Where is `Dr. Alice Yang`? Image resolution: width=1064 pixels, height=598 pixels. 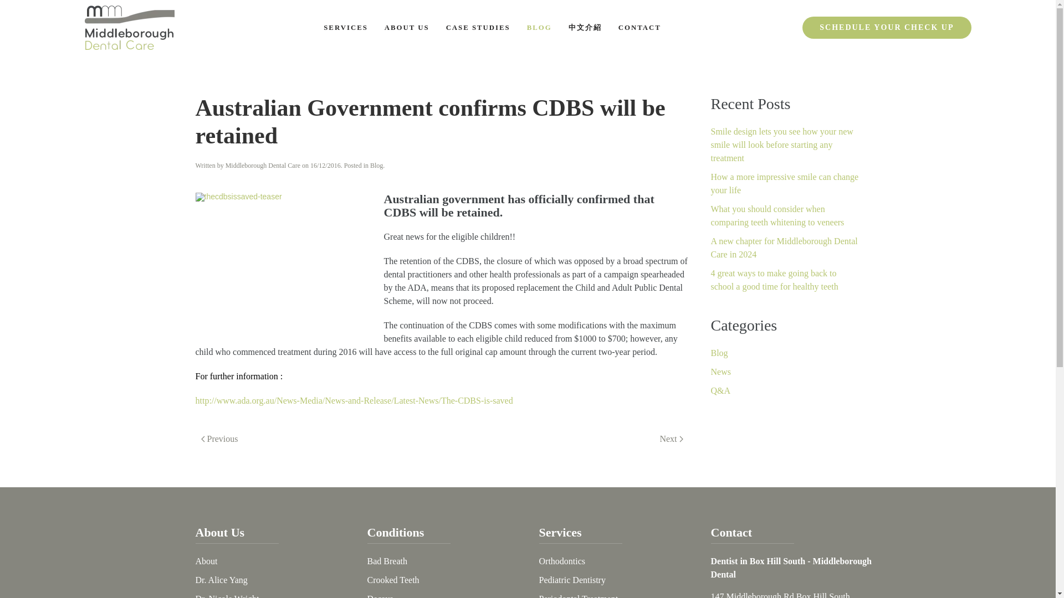 Dr. Alice Yang is located at coordinates (221, 580).